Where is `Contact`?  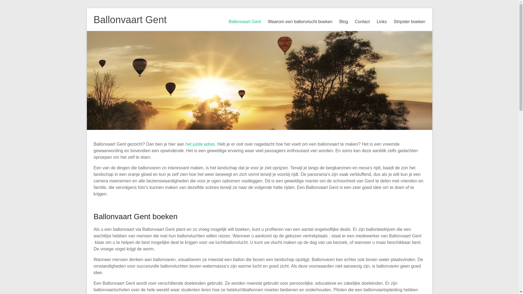 Contact is located at coordinates (362, 22).